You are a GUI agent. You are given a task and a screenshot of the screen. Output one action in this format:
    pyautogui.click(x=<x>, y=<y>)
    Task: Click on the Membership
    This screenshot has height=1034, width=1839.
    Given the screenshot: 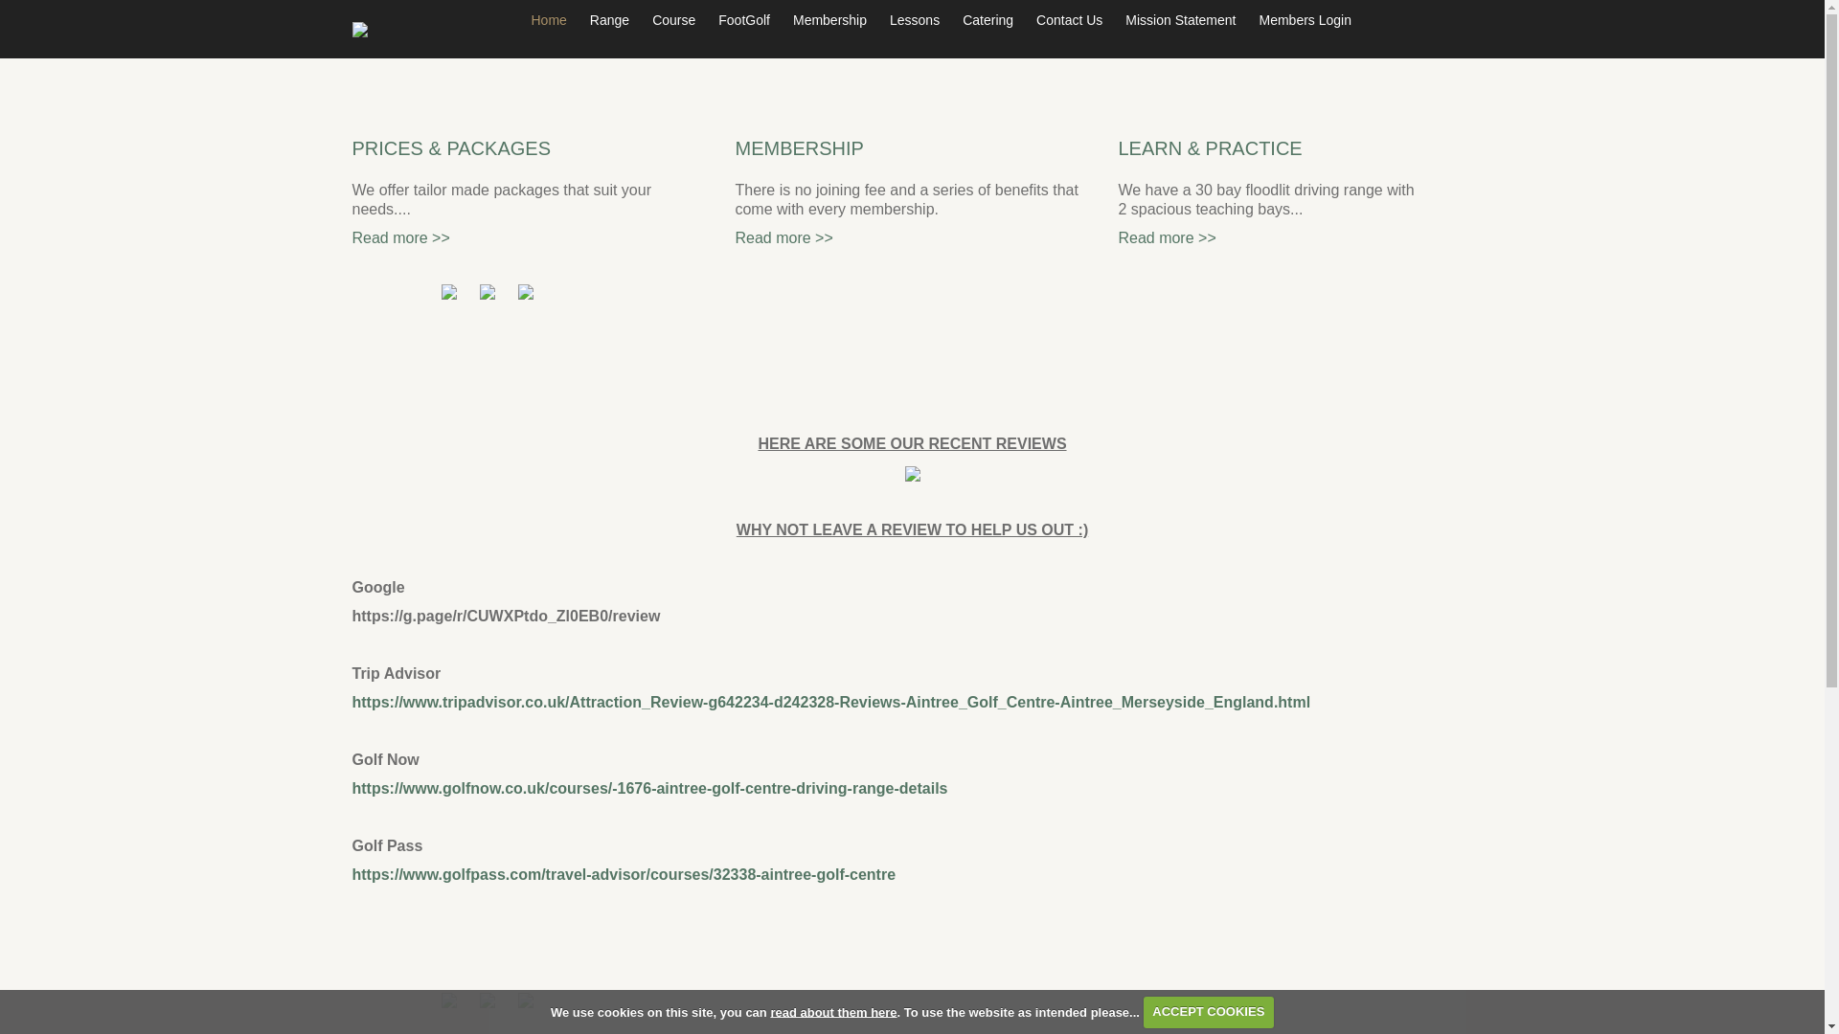 What is the action you would take?
    pyautogui.click(x=829, y=20)
    